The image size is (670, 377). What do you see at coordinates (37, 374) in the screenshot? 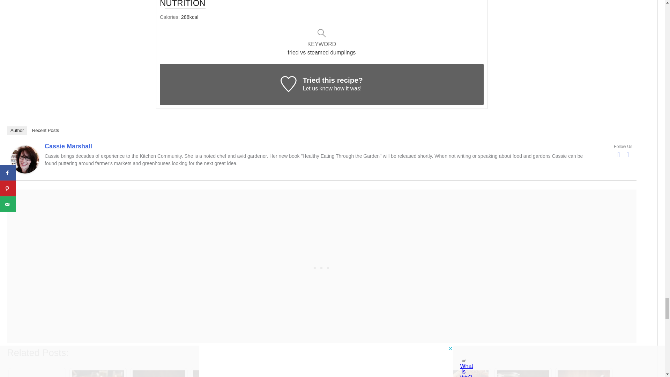
I see `Anise vs Licorice:` at bounding box center [37, 374].